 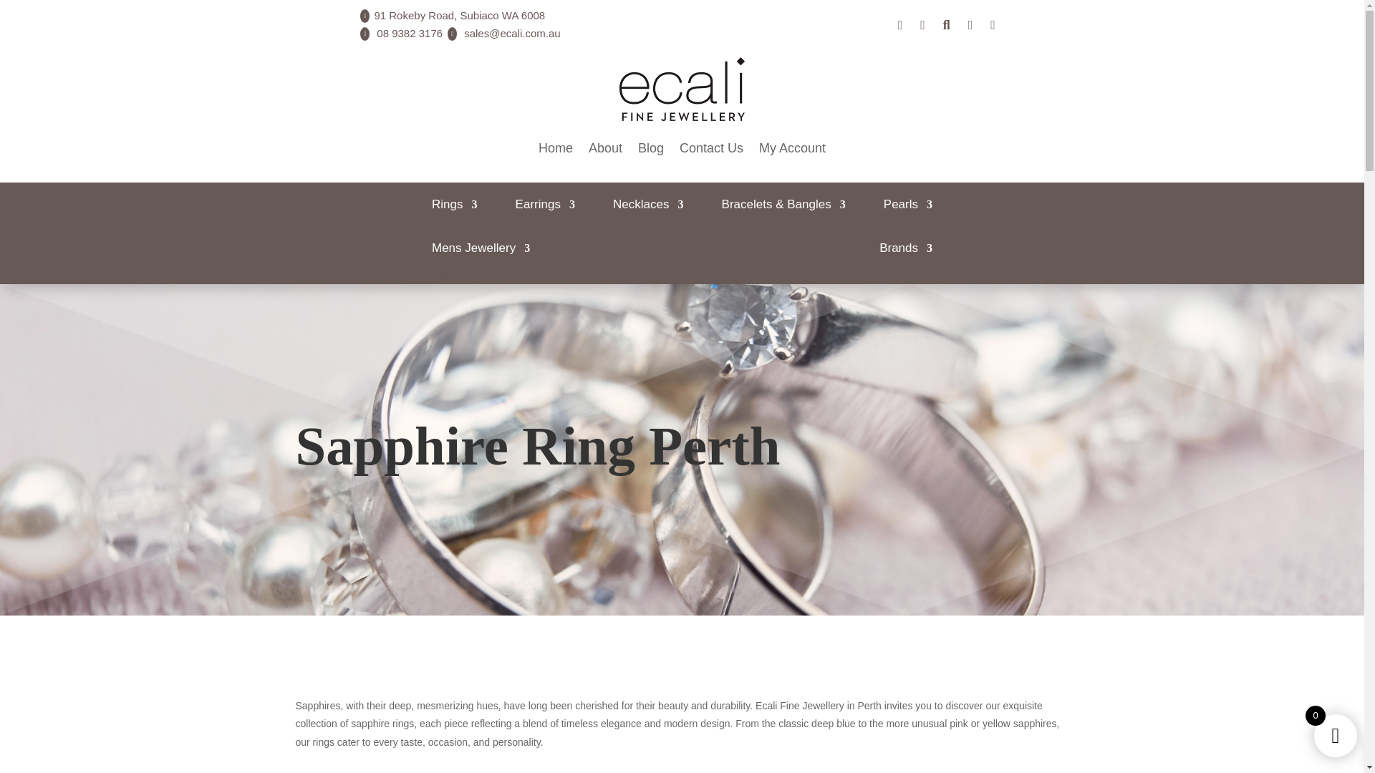 I want to click on 08 9382 3176, so click(x=410, y=33).